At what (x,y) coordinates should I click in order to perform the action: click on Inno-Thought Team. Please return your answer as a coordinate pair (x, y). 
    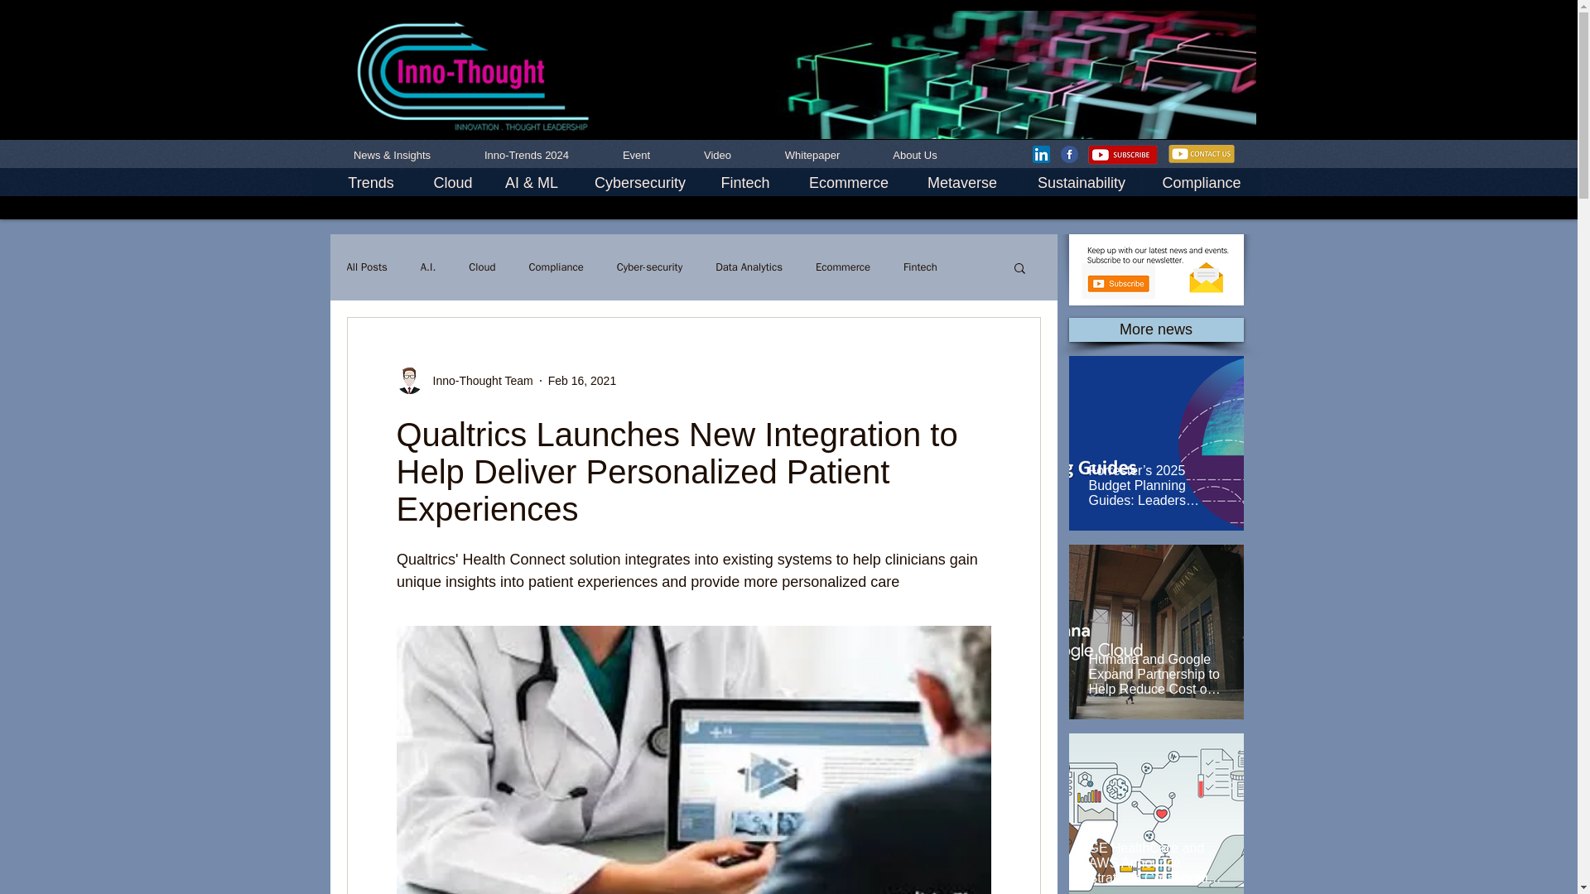
    Looking at the image, I should click on (477, 381).